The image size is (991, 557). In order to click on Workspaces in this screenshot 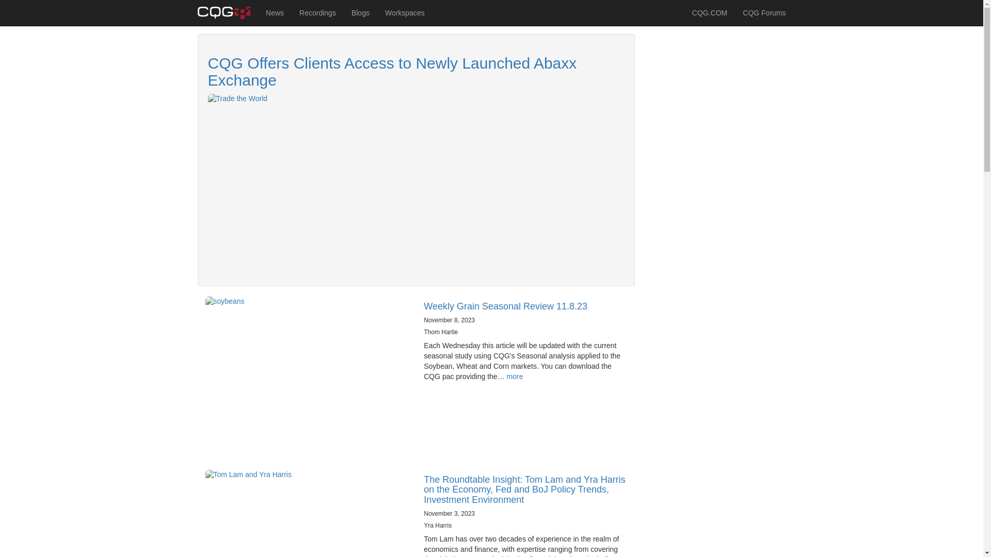, I will do `click(405, 12)`.